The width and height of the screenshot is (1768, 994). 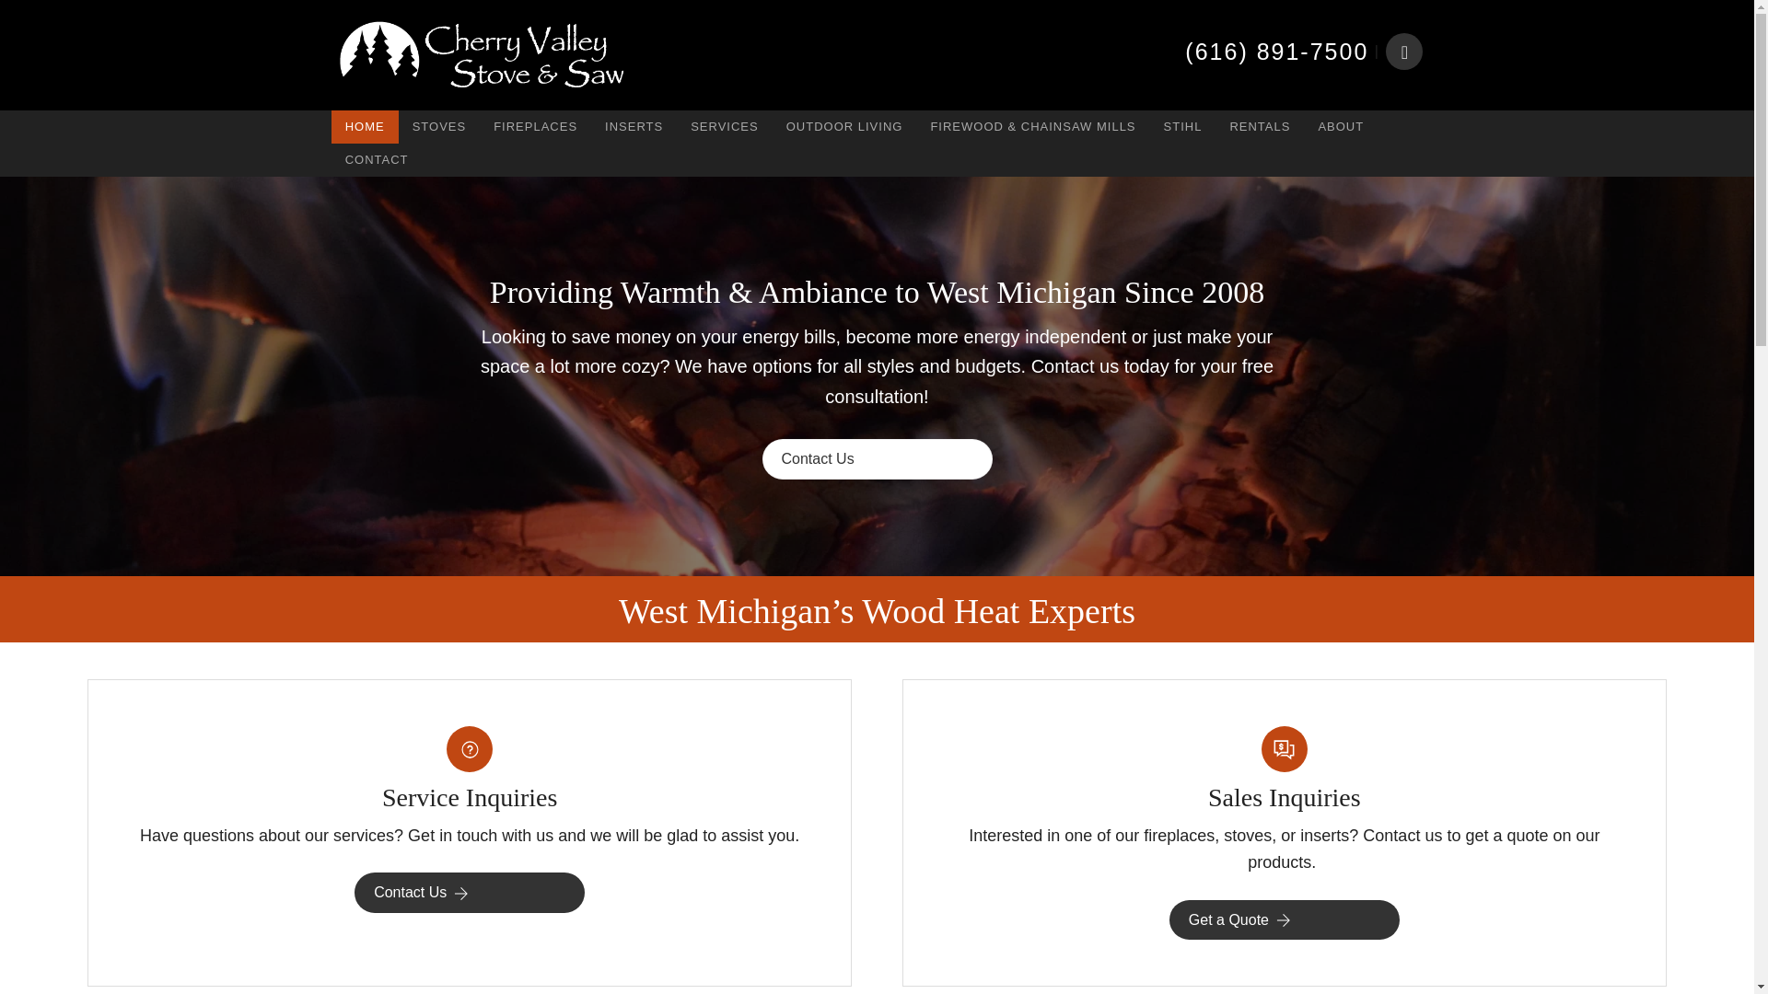 I want to click on OUTDOOR LIVING, so click(x=845, y=126).